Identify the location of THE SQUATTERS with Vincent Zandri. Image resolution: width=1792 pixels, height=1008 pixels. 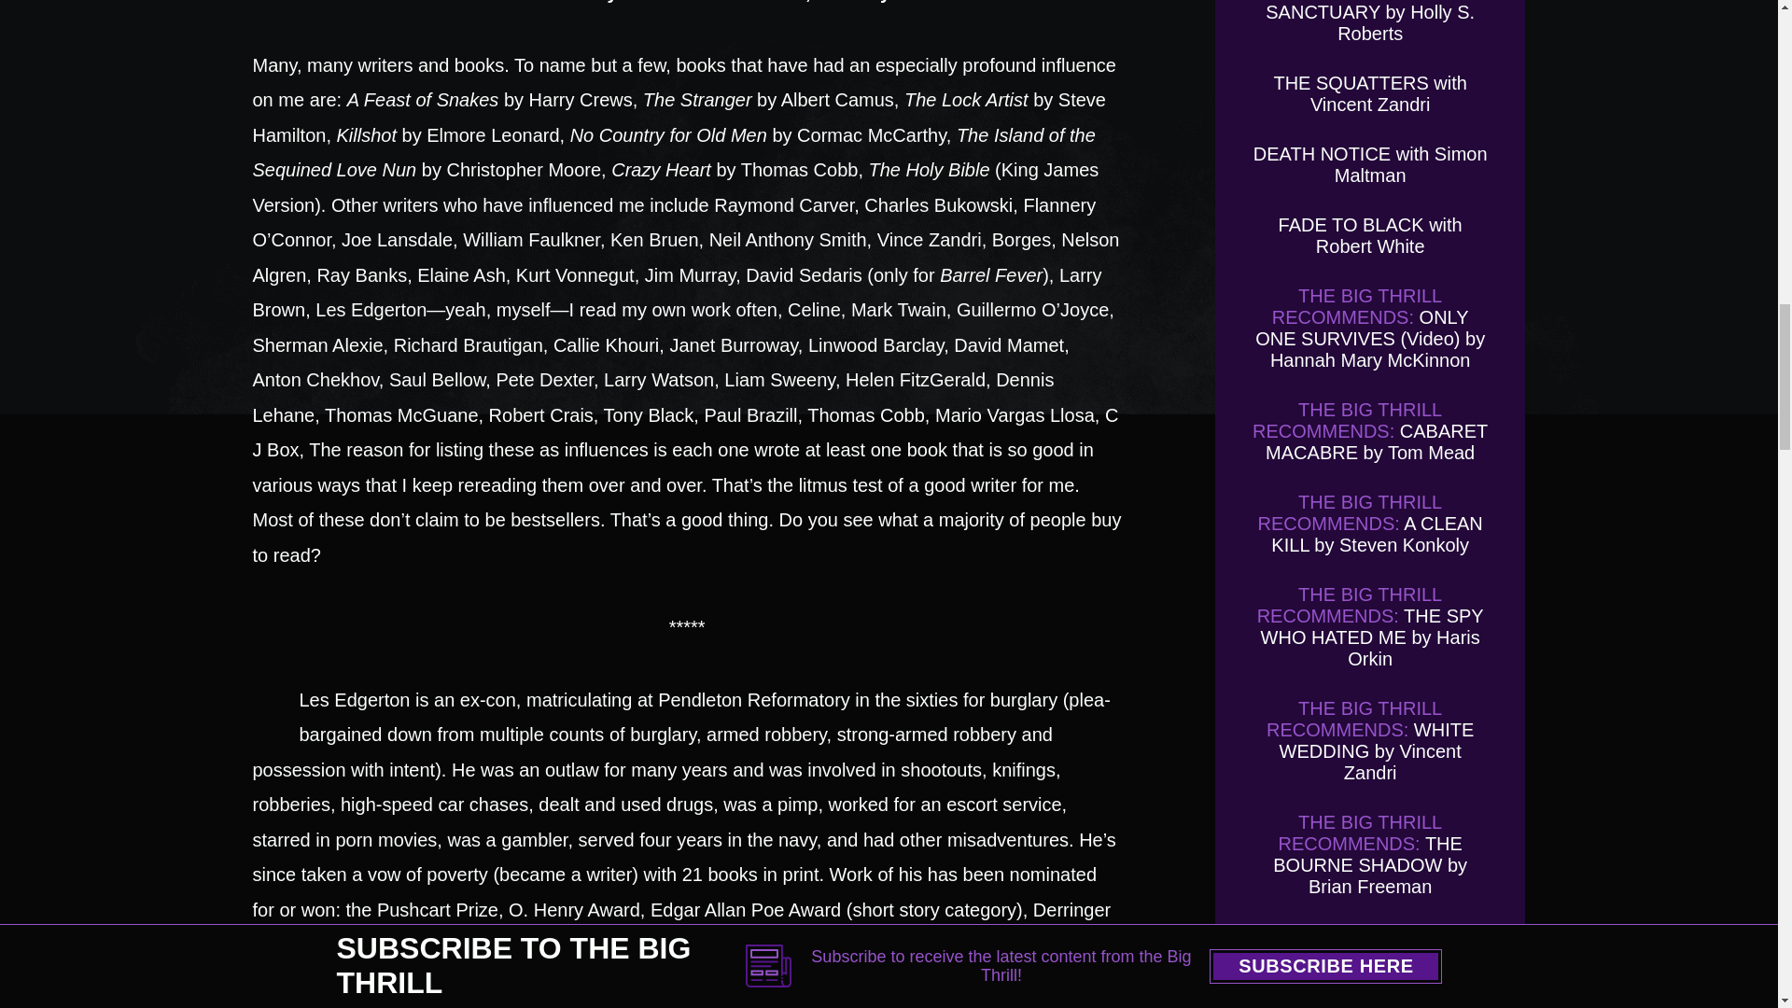
(1368, 93).